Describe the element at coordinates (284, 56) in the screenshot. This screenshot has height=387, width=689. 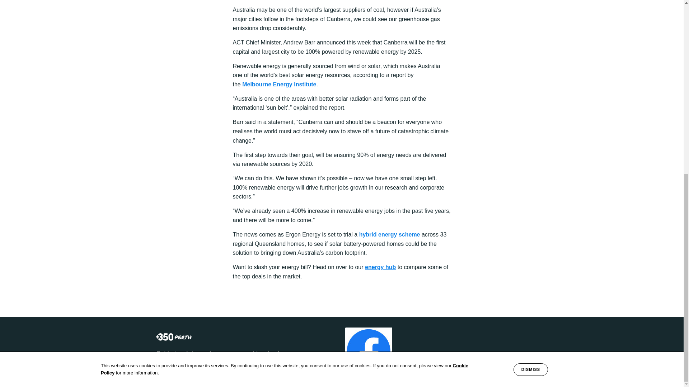
I see `Cookie Policy` at that location.